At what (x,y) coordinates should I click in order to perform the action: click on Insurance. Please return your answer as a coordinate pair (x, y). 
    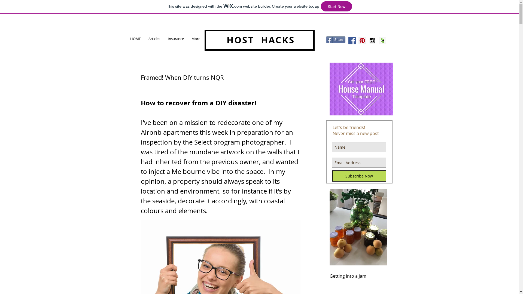
    Looking at the image, I should click on (176, 39).